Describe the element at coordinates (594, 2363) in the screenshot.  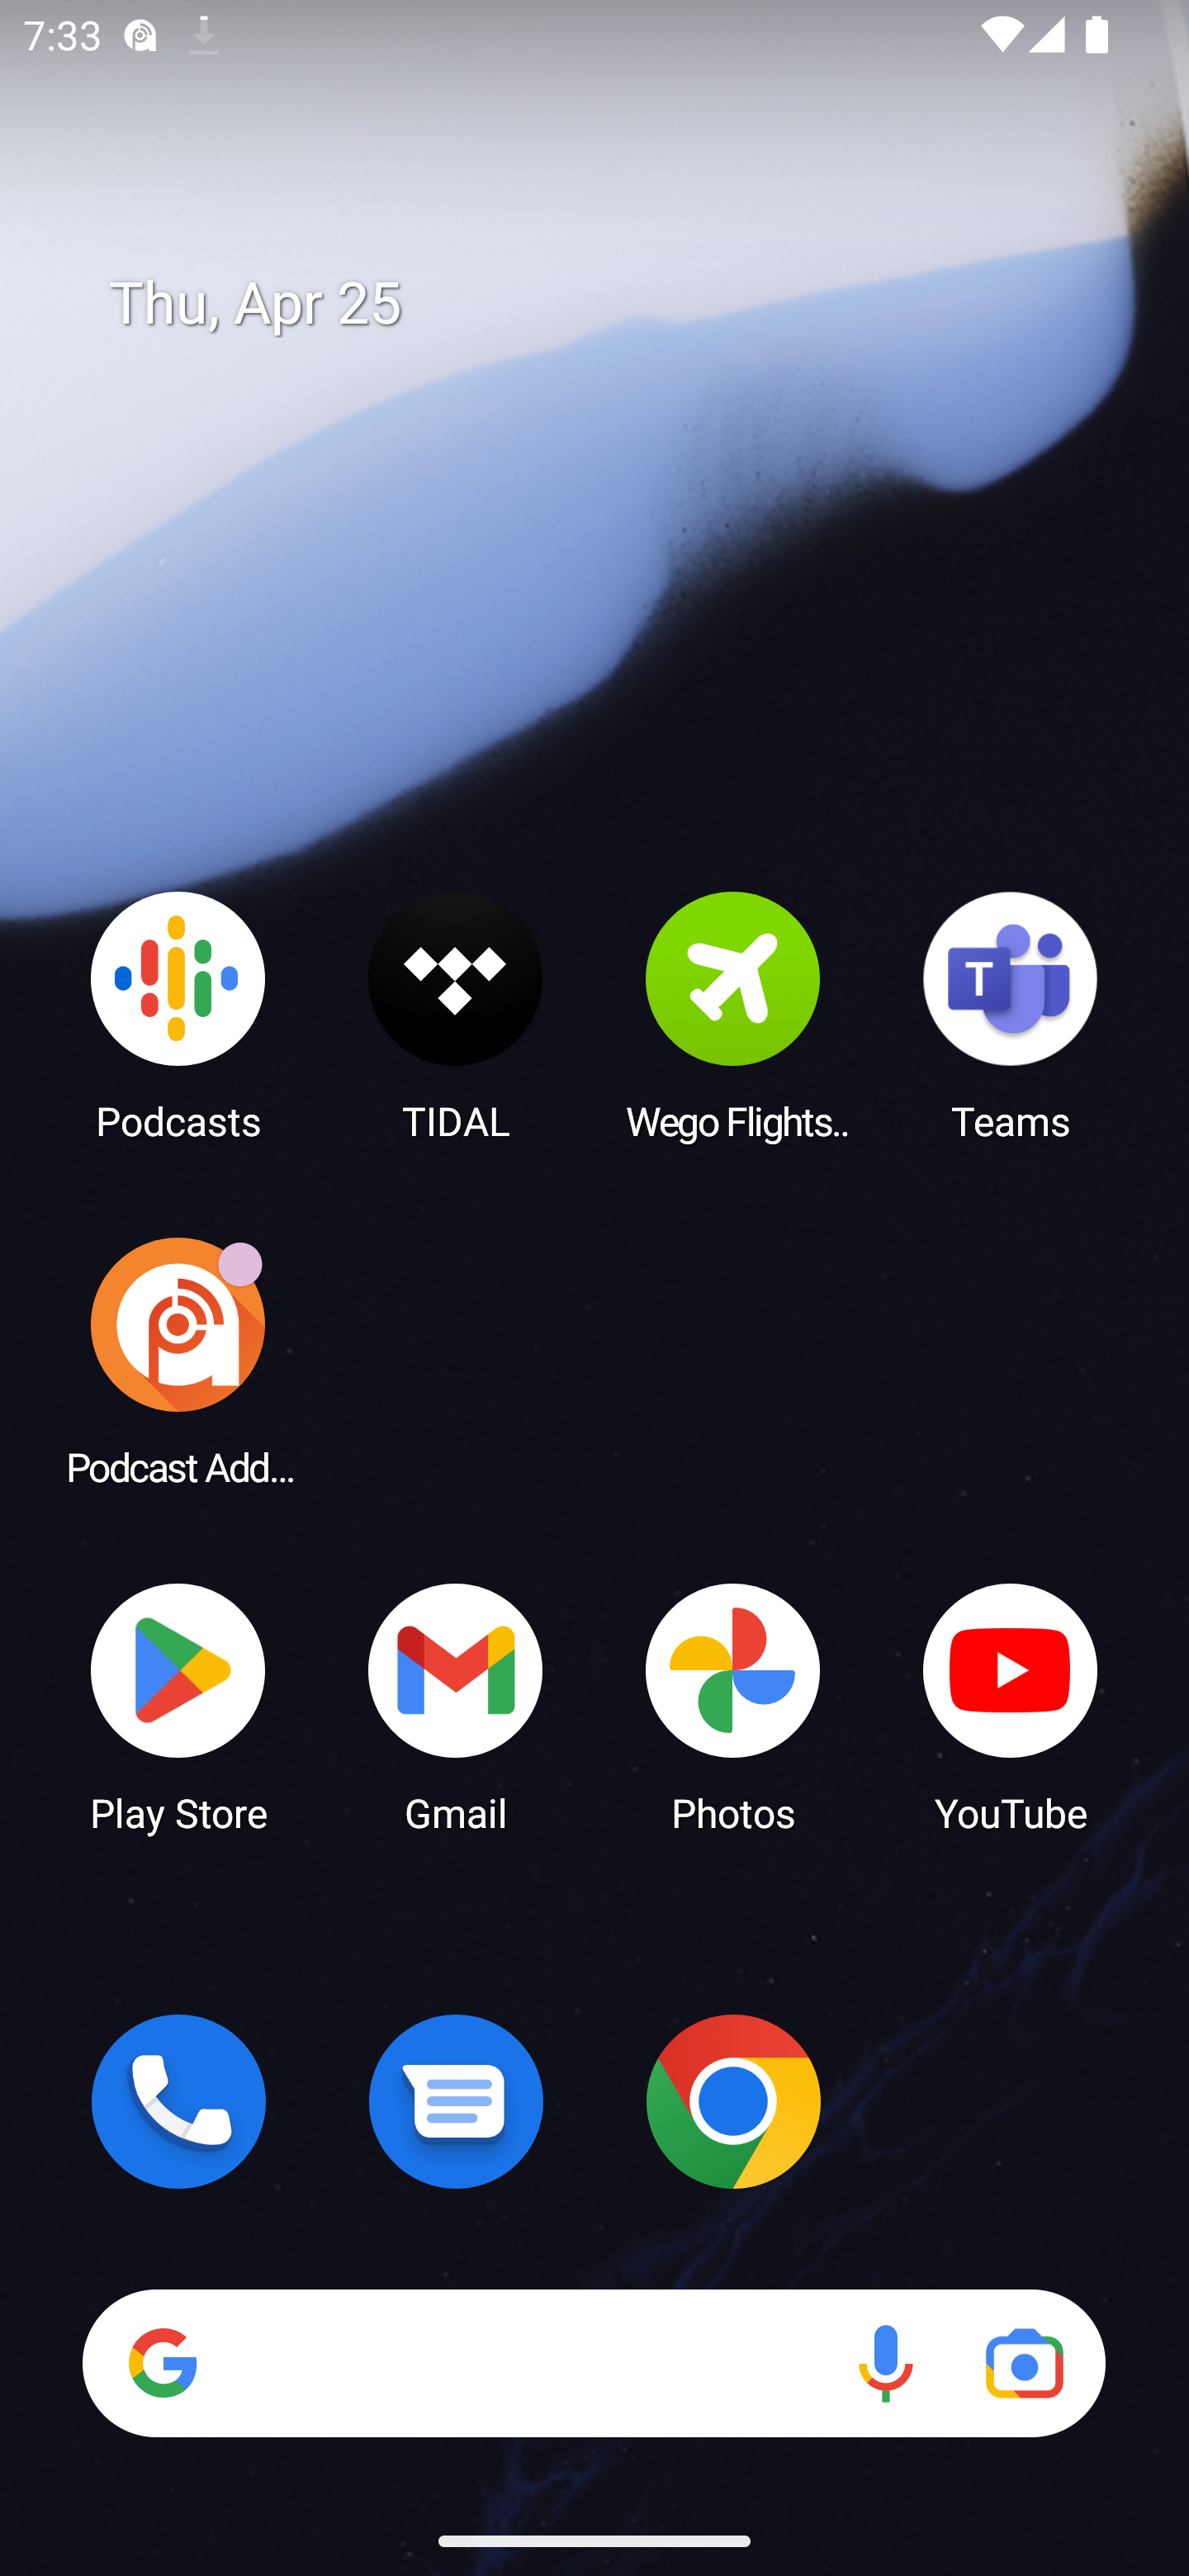
I see `Search Voice search Google Lens` at that location.